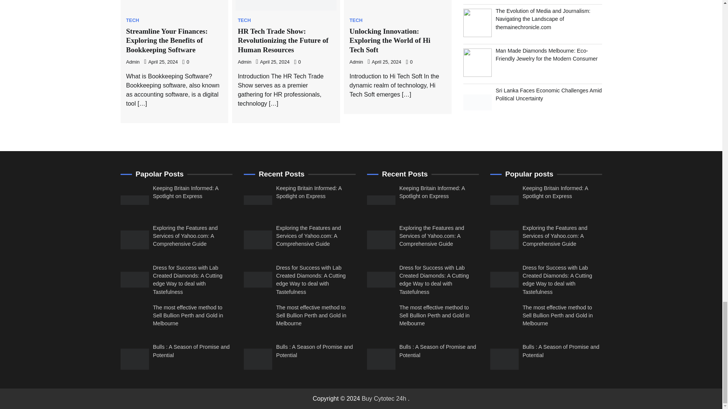 The width and height of the screenshot is (728, 409). I want to click on sell gold Melbourne, so click(381, 319).